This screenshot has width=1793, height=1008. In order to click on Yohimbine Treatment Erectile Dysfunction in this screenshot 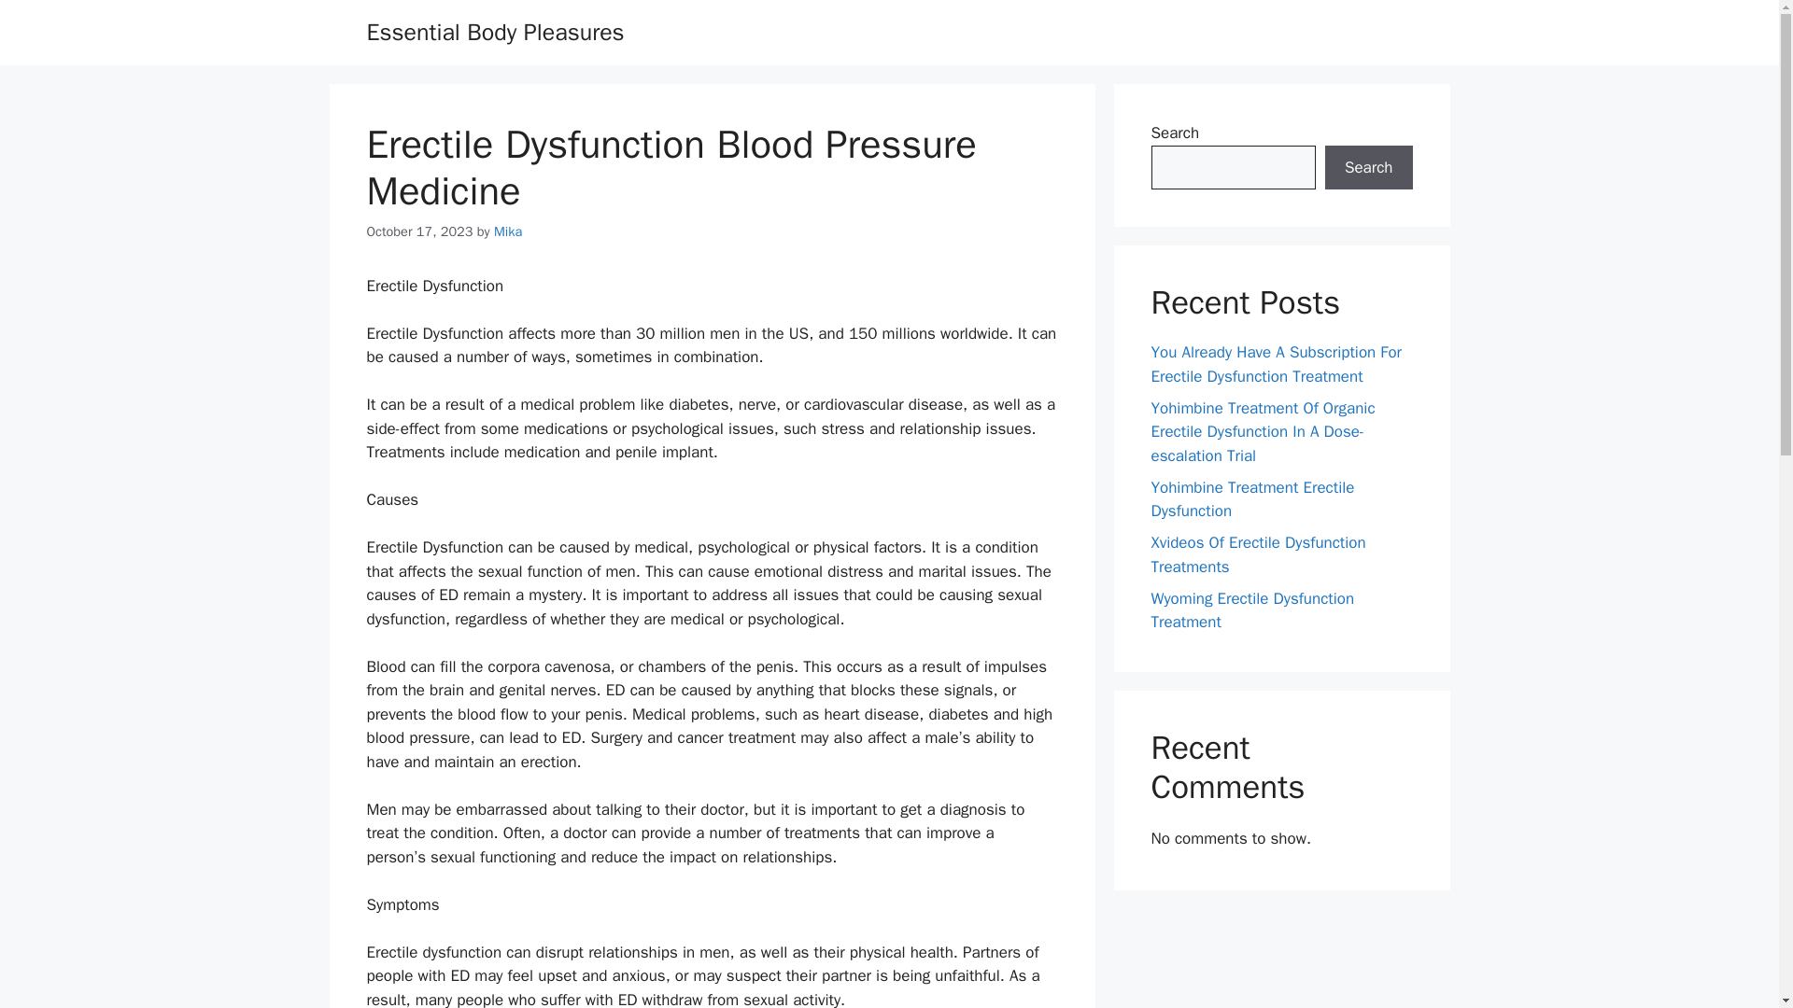, I will do `click(1251, 499)`.